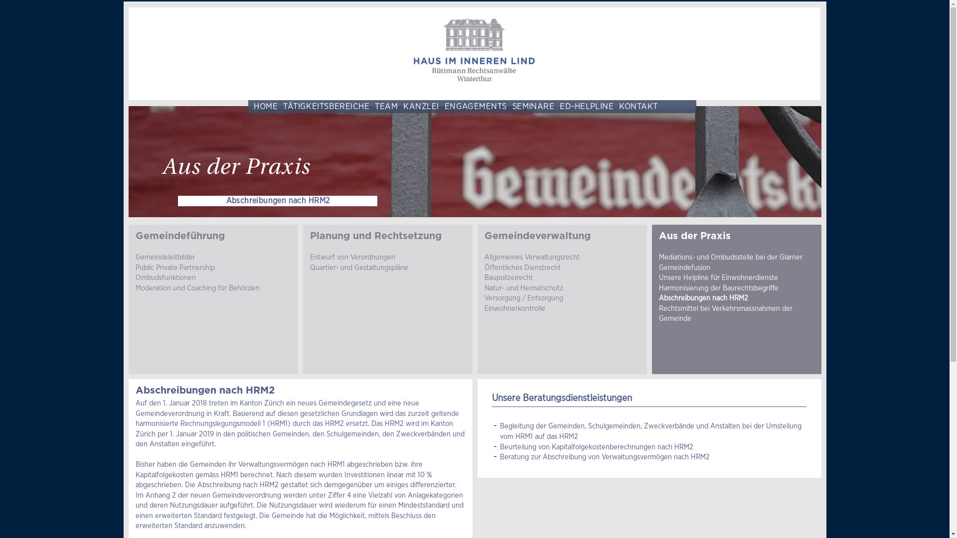  What do you see at coordinates (532, 257) in the screenshot?
I see `Allgemeines Verwaltungsrecht` at bounding box center [532, 257].